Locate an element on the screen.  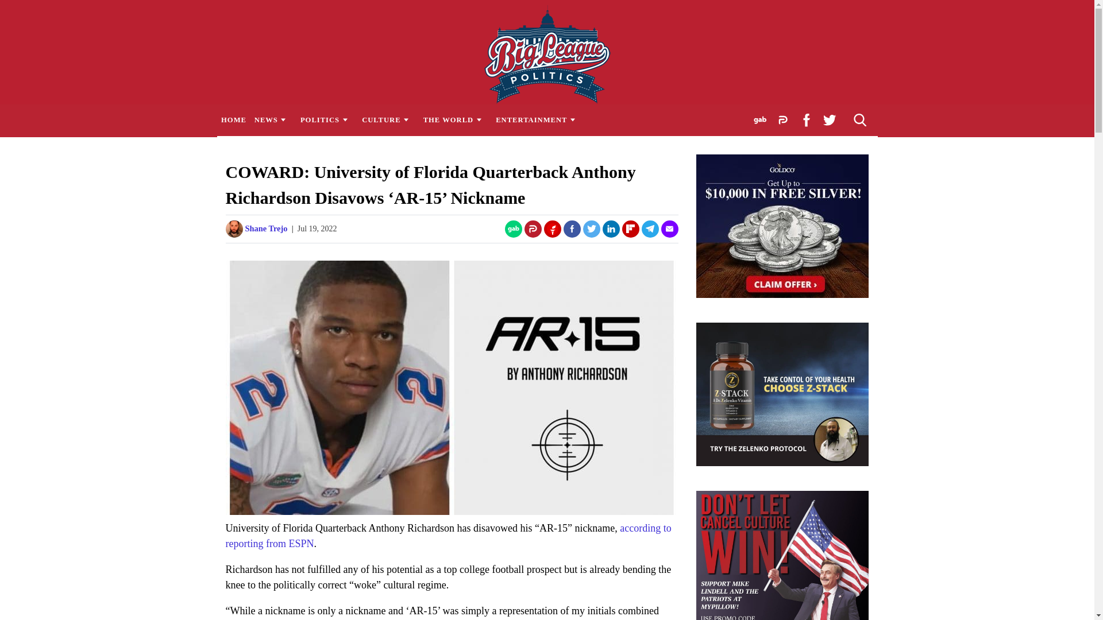
Posts by Shane Trejo is located at coordinates (265, 228).